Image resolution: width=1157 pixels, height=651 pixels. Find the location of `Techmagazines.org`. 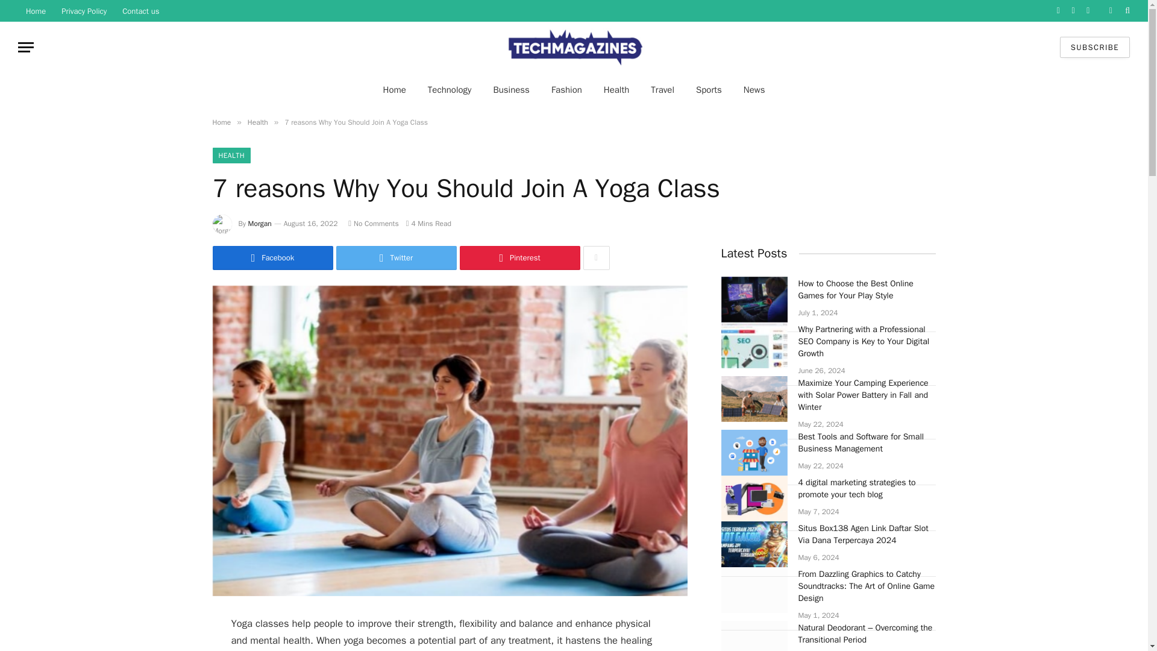

Techmagazines.org is located at coordinates (574, 47).